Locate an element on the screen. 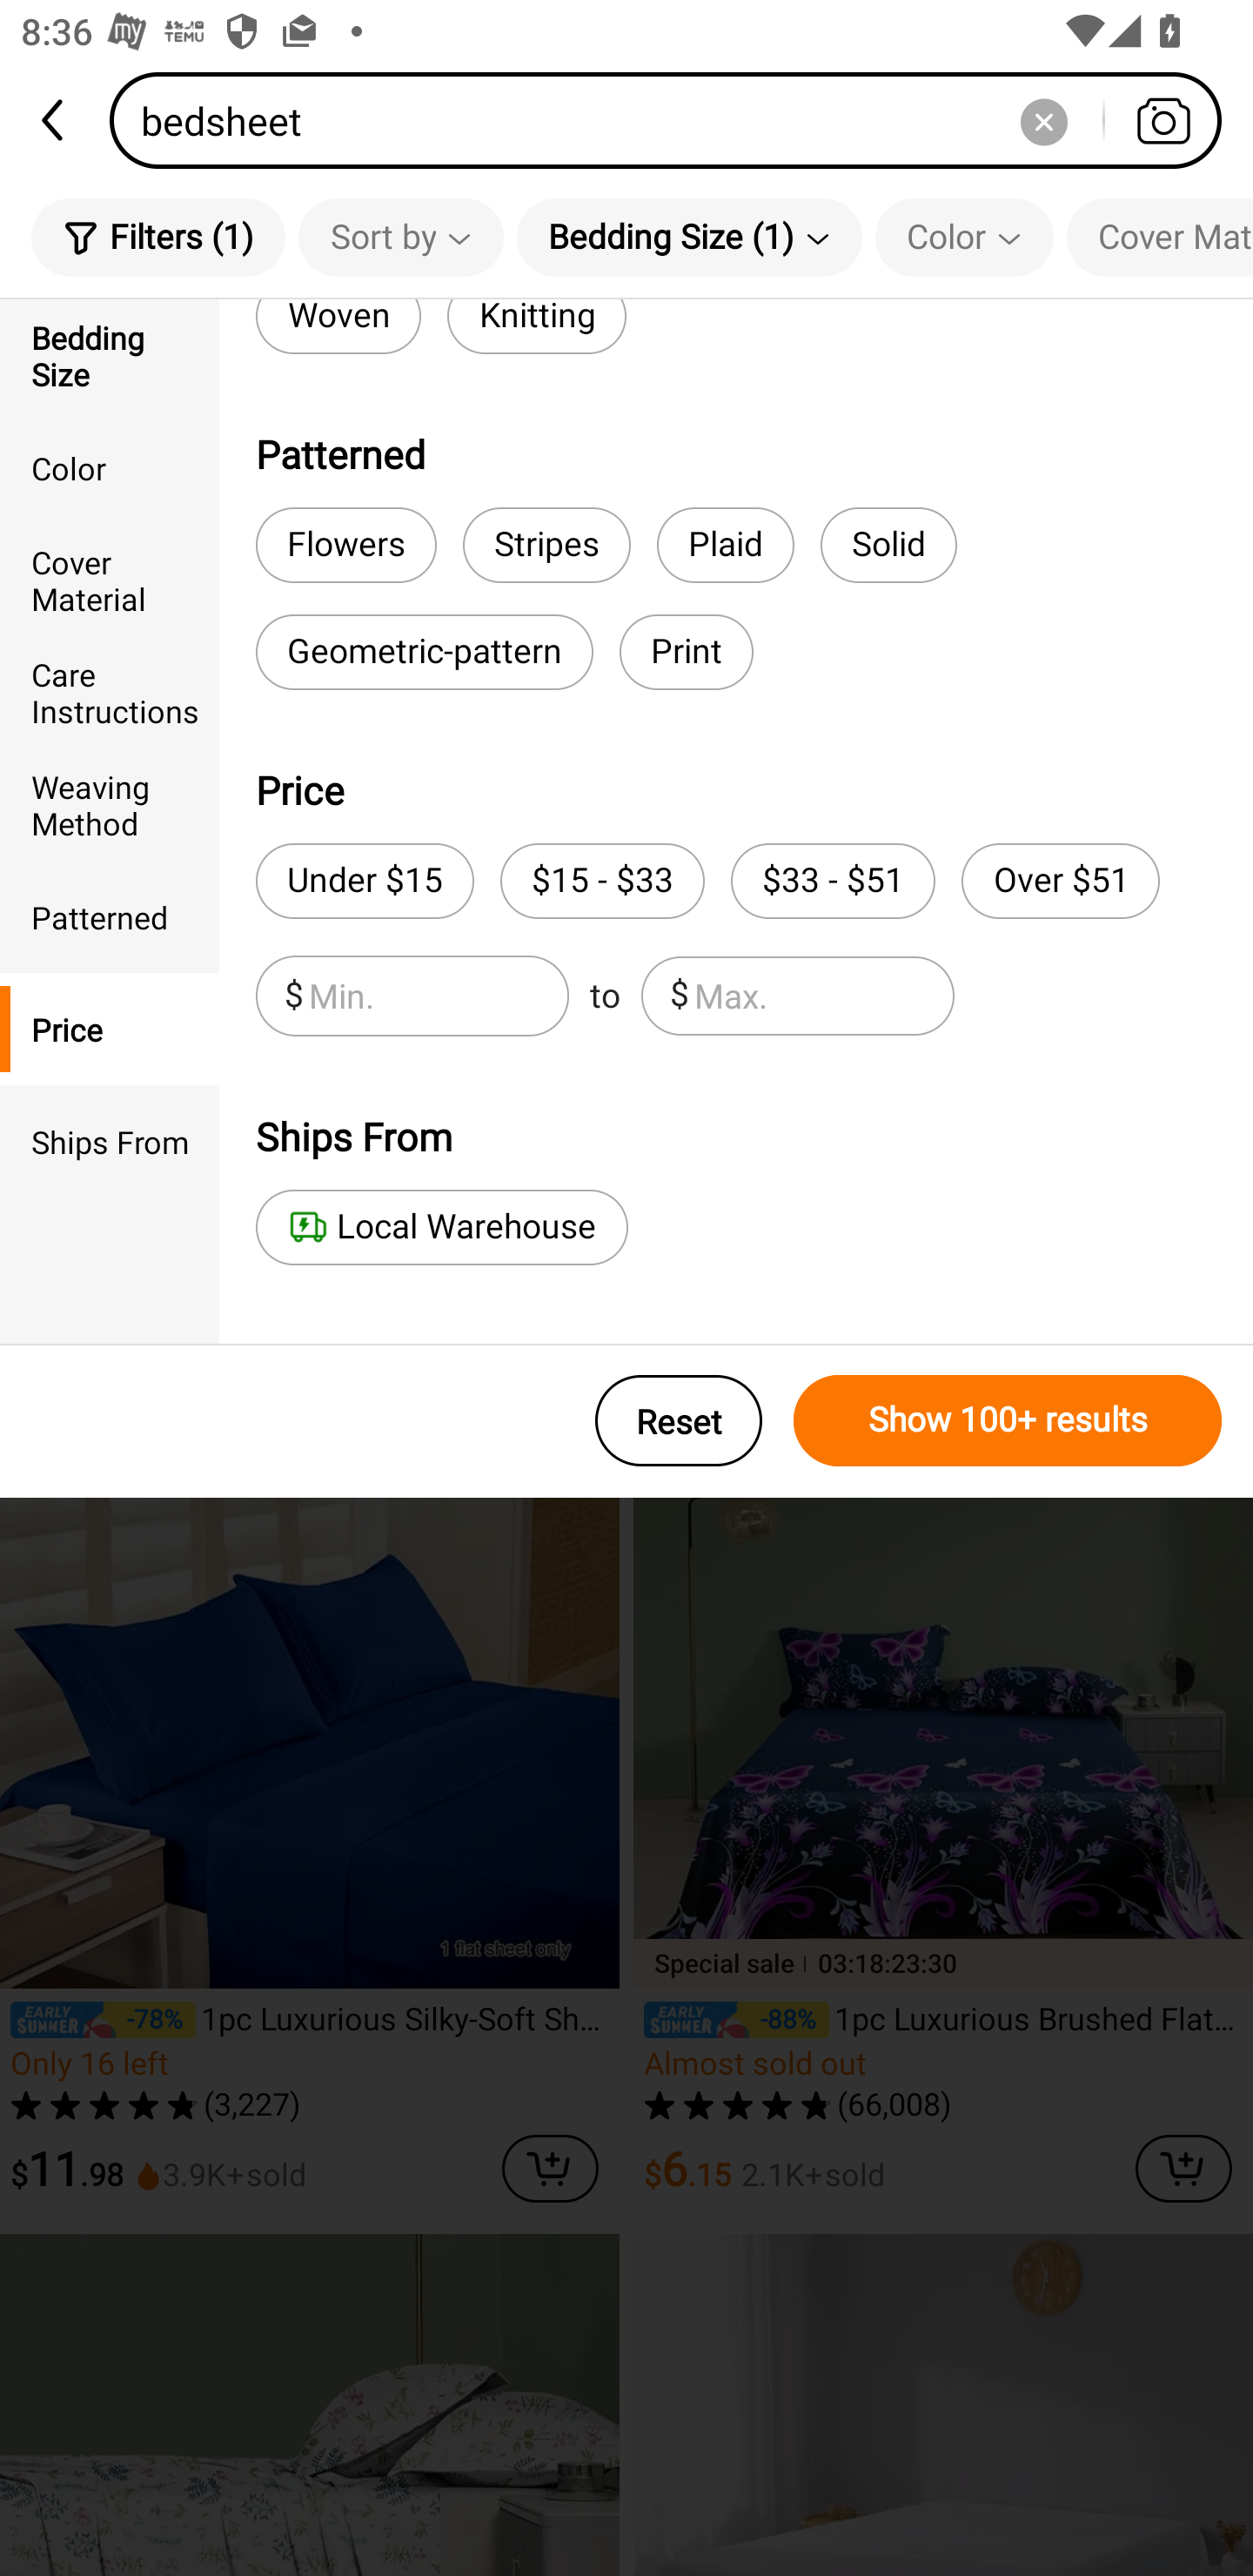  Sort by is located at coordinates (400, 237).